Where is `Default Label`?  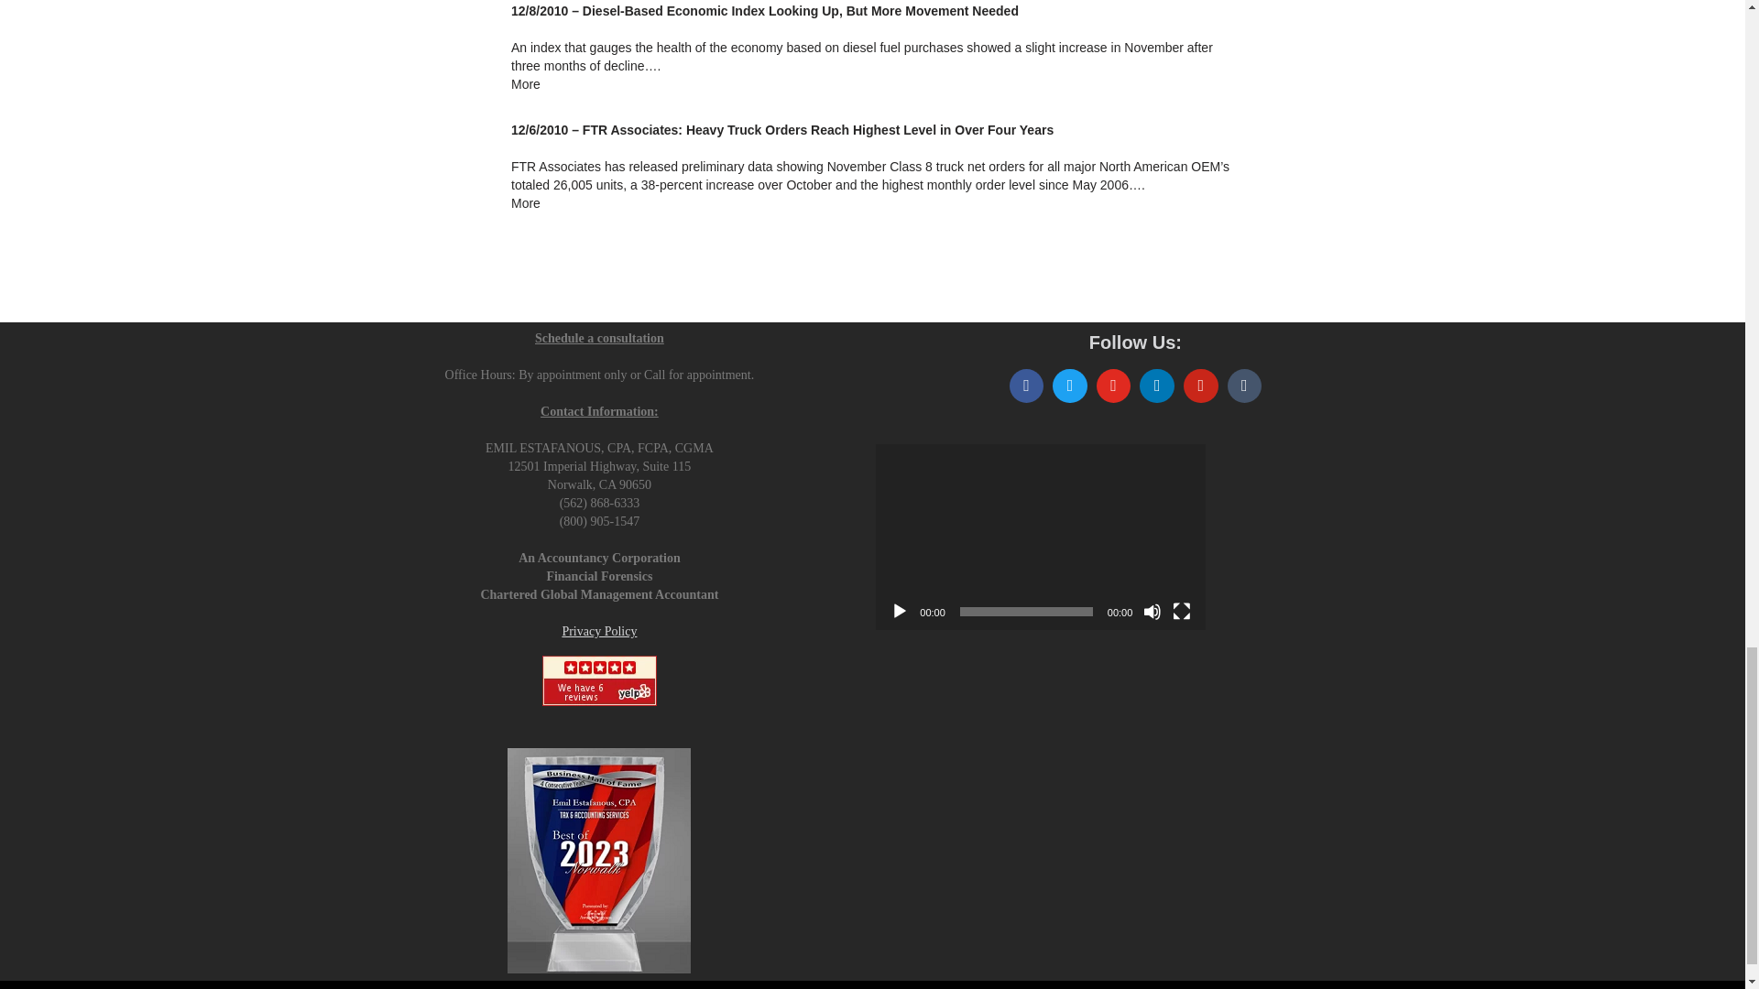
Default Label is located at coordinates (1244, 386).